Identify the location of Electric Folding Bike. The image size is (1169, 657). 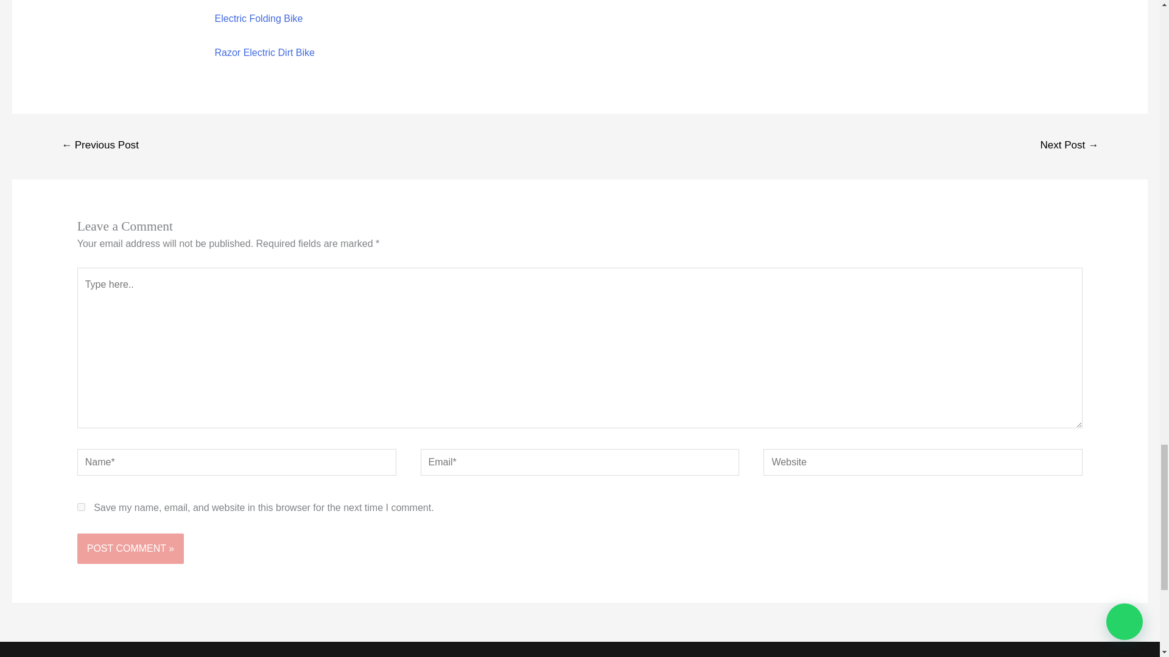
(258, 18).